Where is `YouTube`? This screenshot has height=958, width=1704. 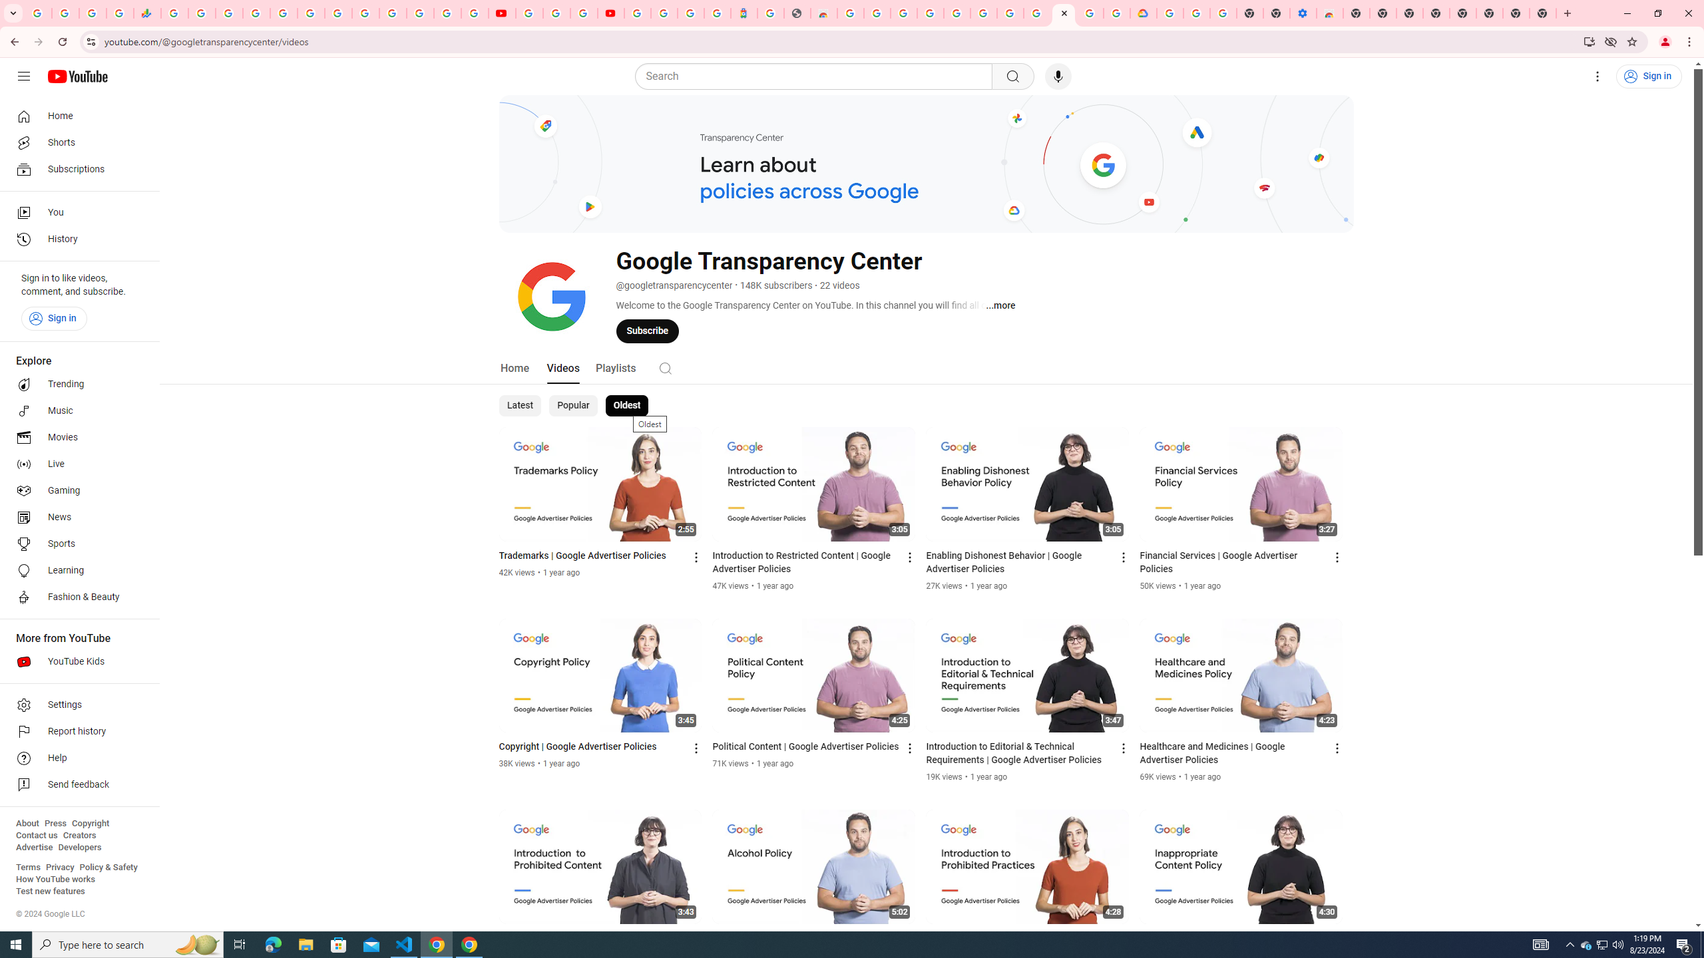 YouTube is located at coordinates (502, 13).